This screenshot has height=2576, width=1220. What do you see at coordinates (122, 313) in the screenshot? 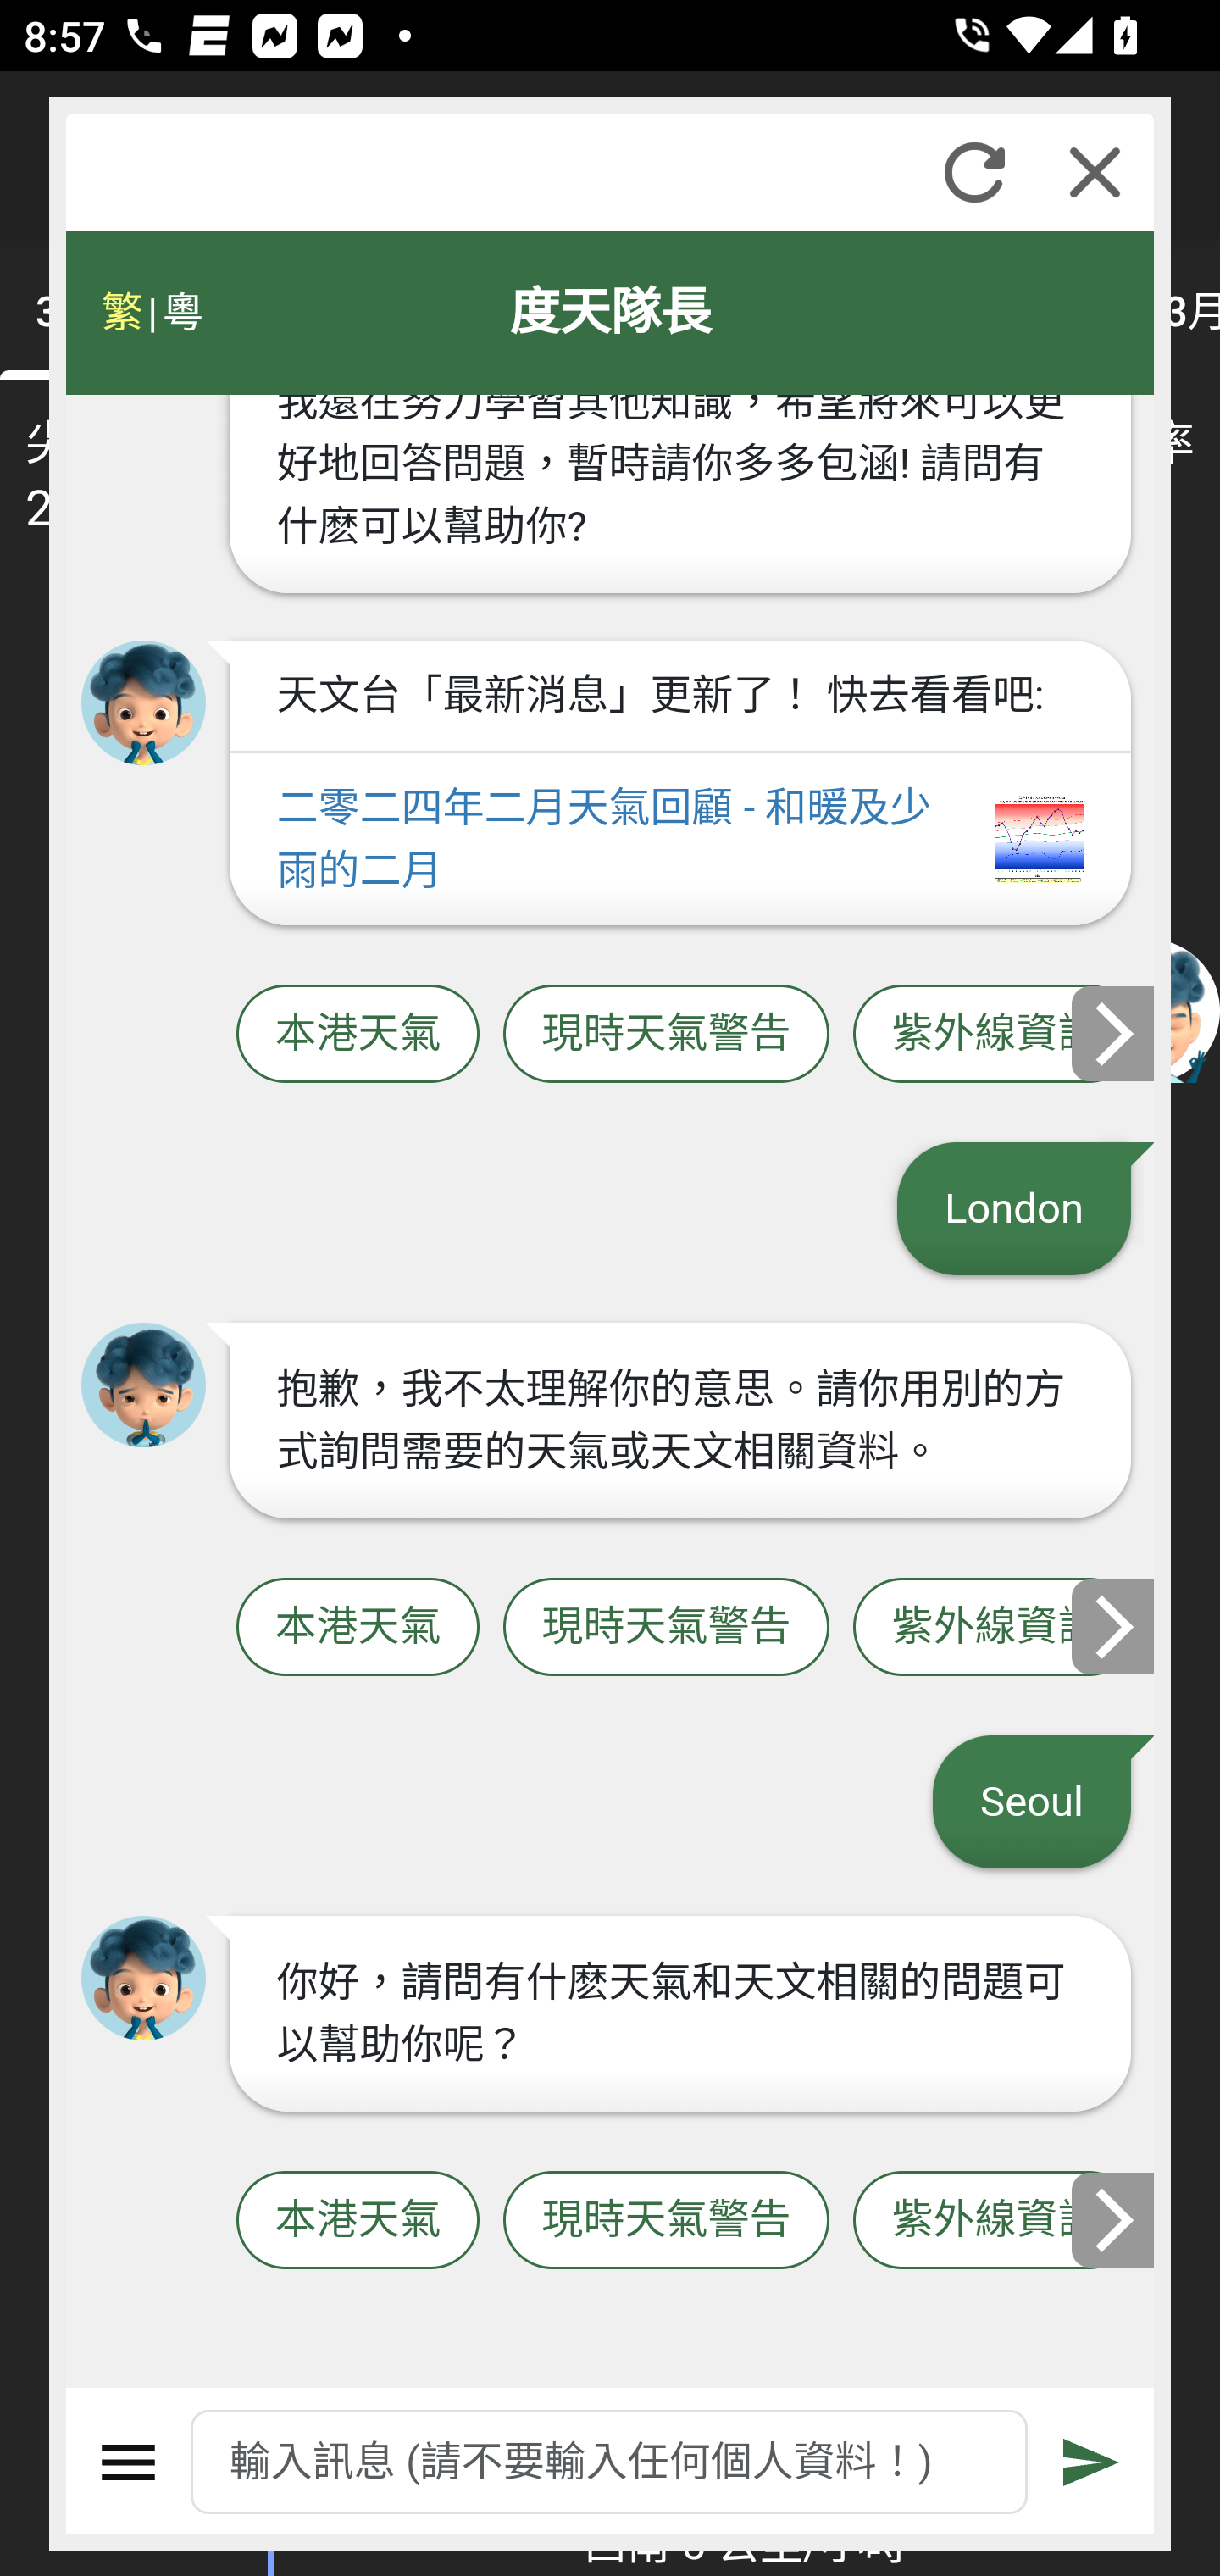
I see `繁` at bounding box center [122, 313].